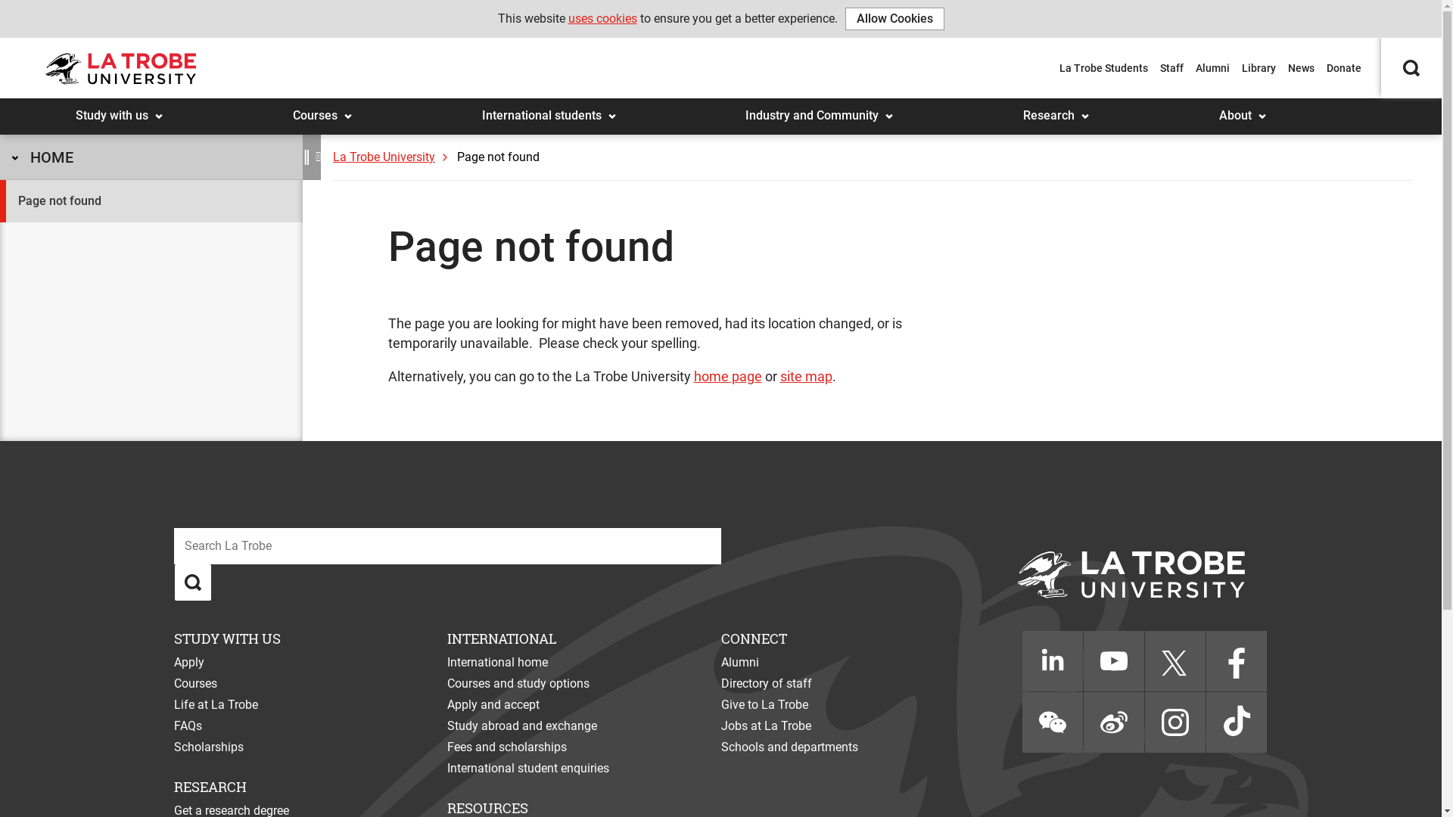  Describe the element at coordinates (189, 663) in the screenshot. I see `Apply` at that location.